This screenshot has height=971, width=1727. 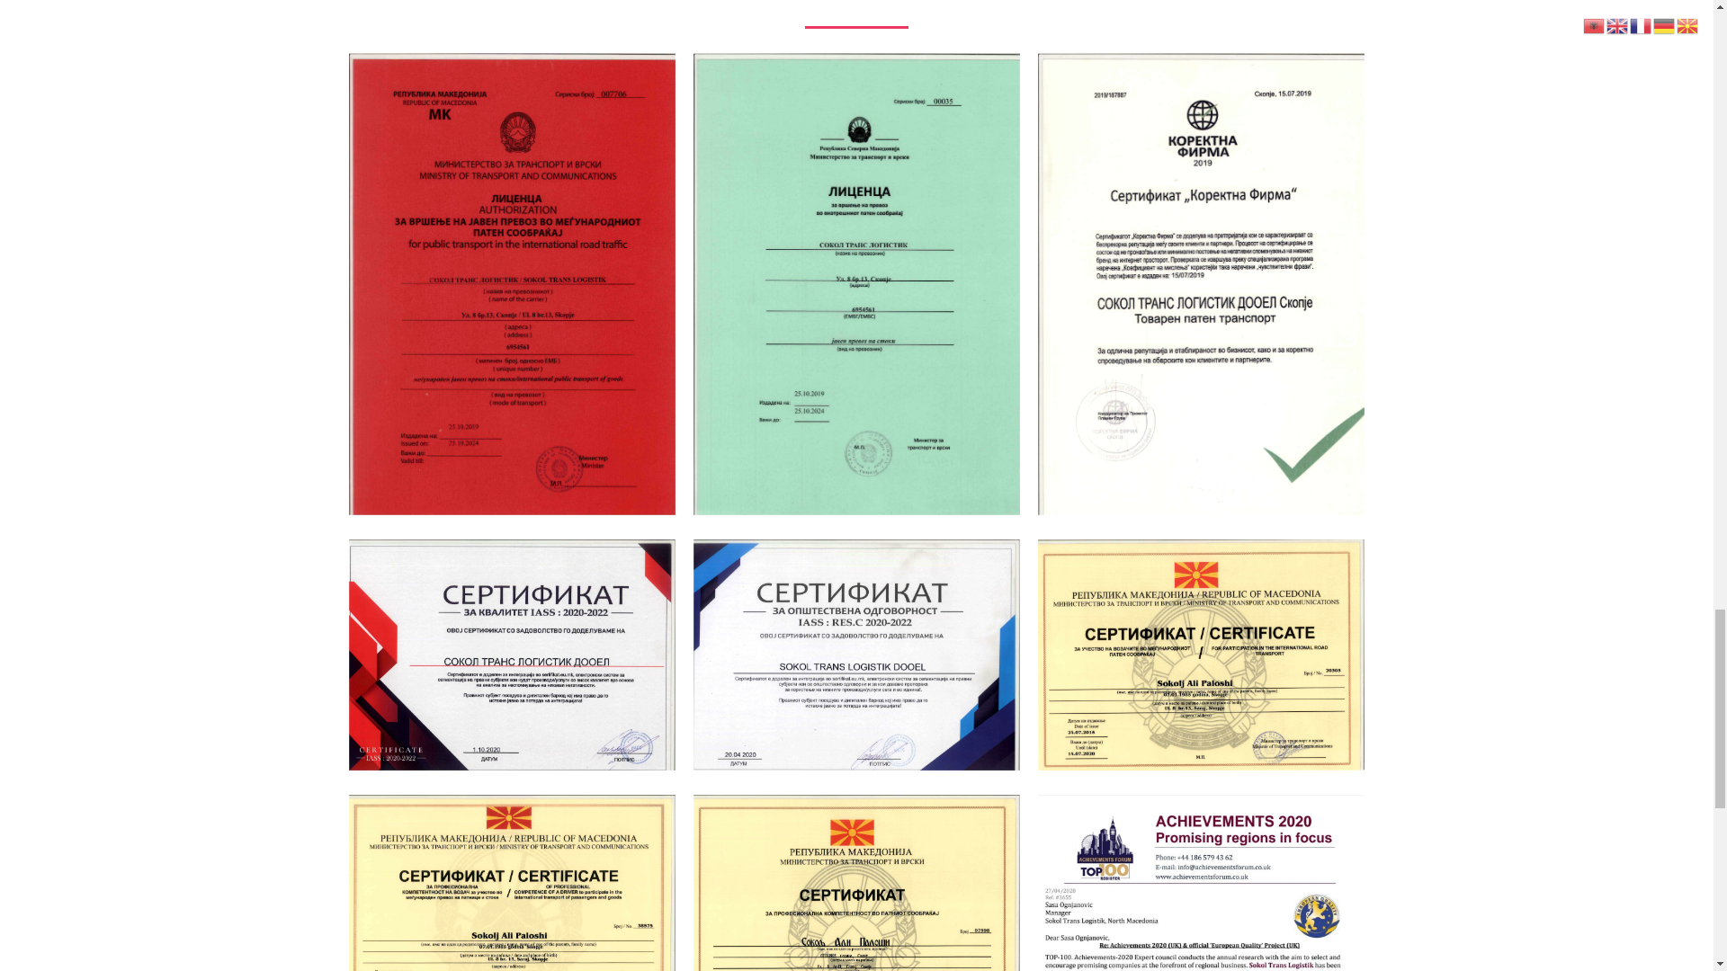 I want to click on Certificat 4, so click(x=511, y=883).